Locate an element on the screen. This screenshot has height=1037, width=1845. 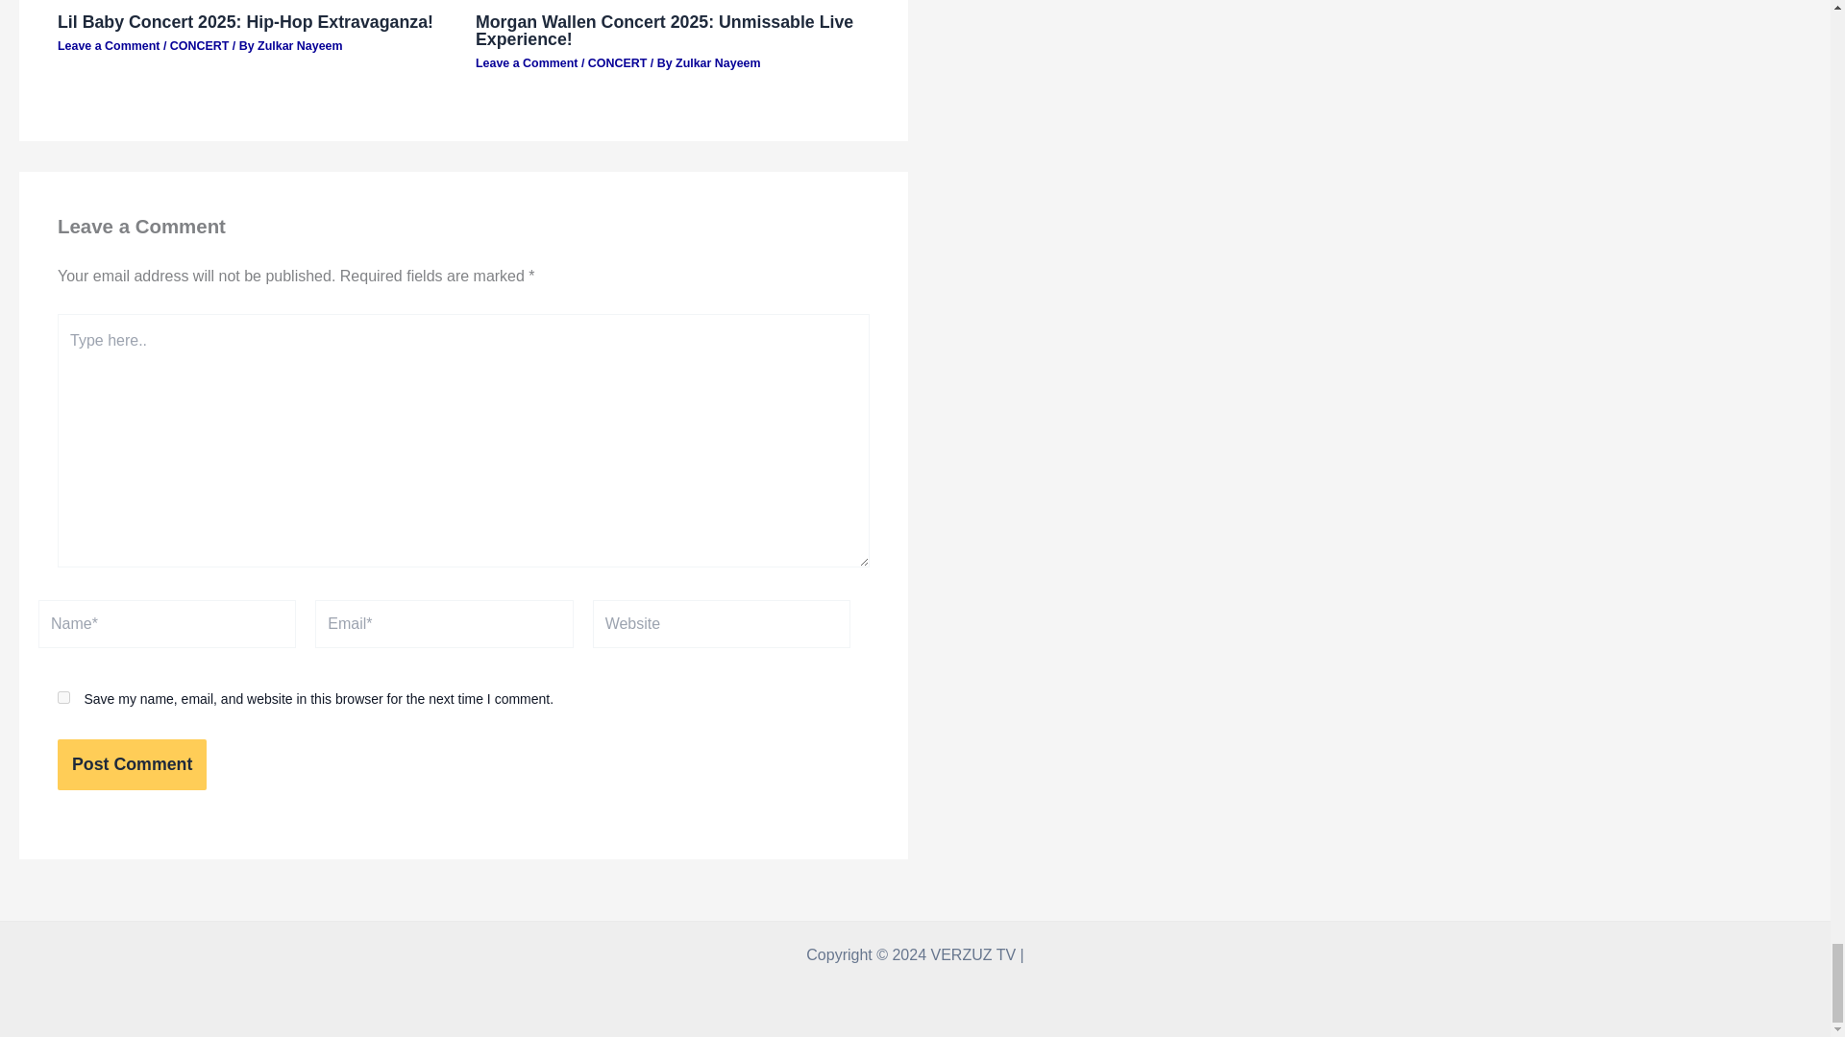
Leave a Comment is located at coordinates (527, 63).